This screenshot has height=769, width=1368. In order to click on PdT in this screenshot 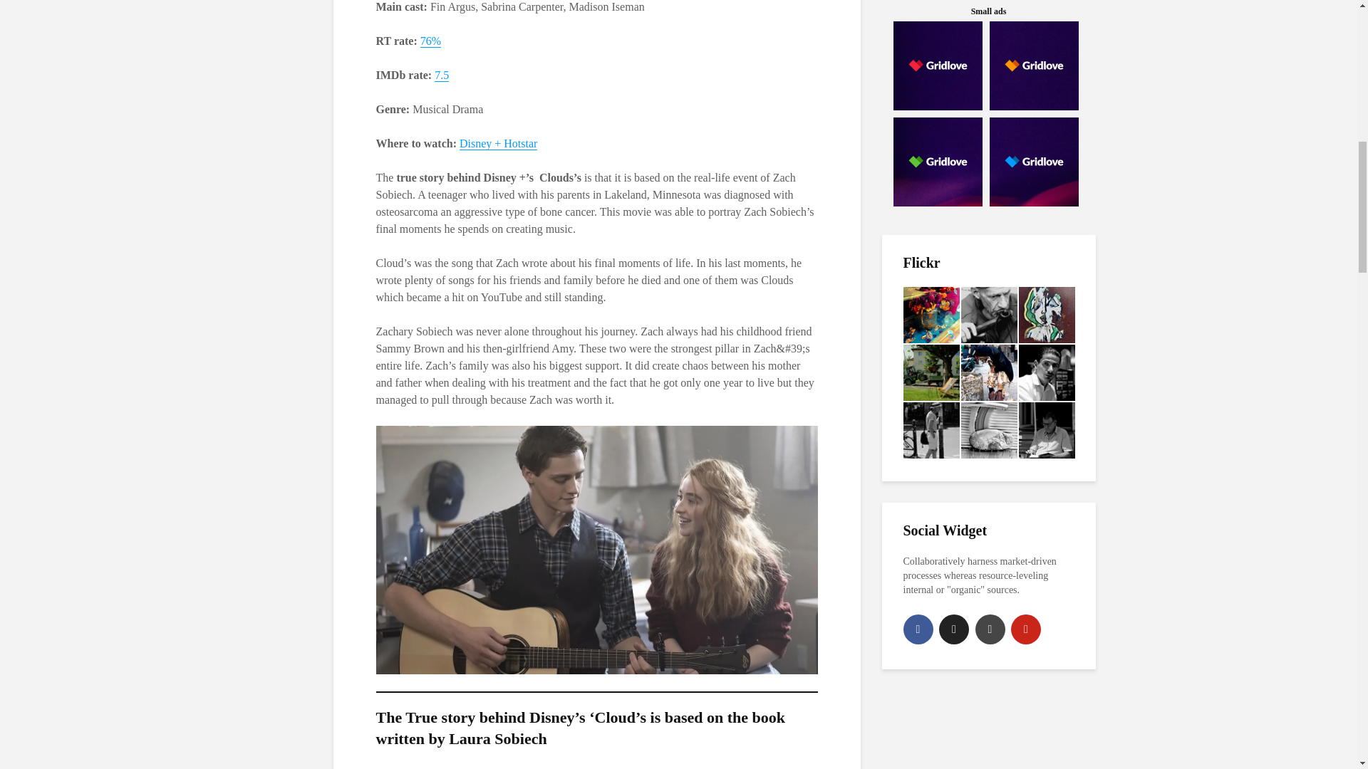, I will do `click(988, 430)`.